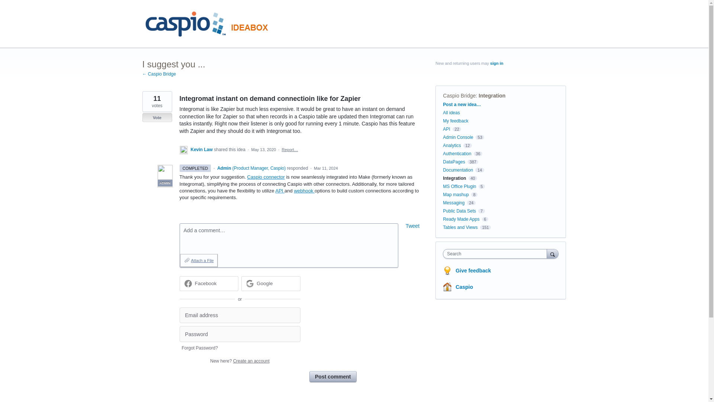  Describe the element at coordinates (157, 118) in the screenshot. I see `Vote` at that location.